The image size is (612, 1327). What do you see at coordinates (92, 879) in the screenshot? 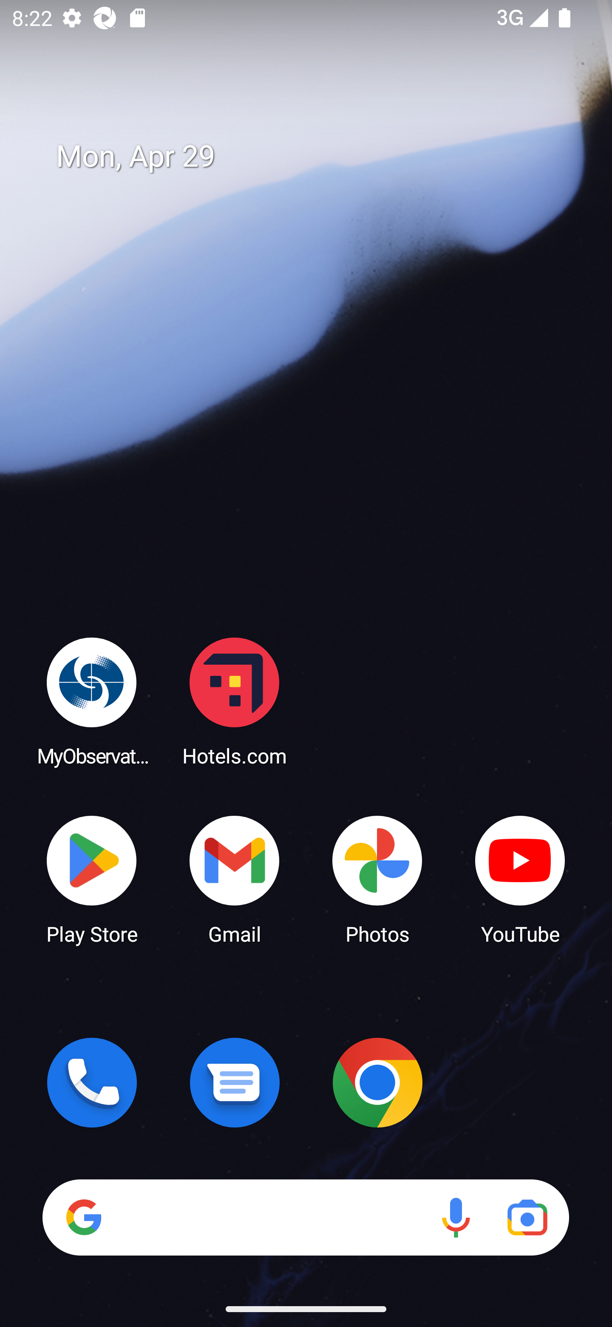
I see `Play Store` at bounding box center [92, 879].